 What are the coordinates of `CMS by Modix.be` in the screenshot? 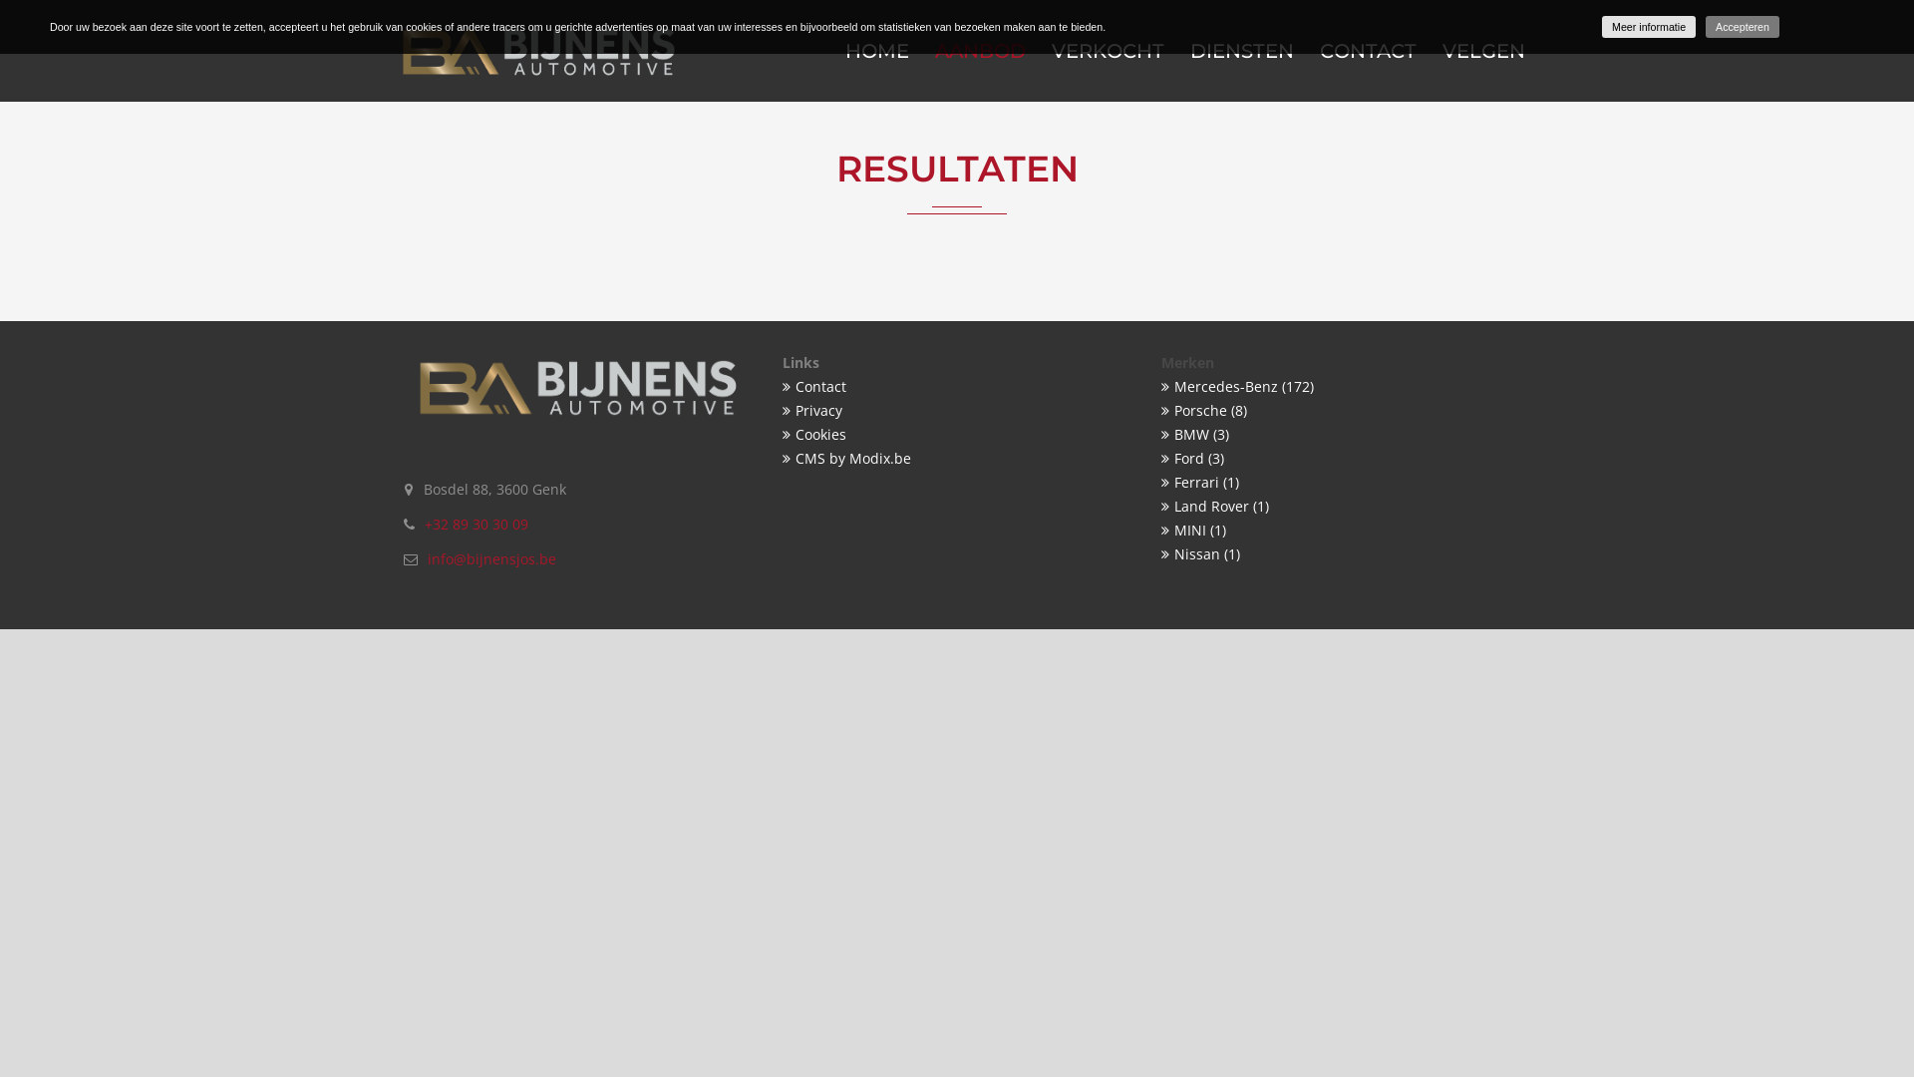 It's located at (942, 459).